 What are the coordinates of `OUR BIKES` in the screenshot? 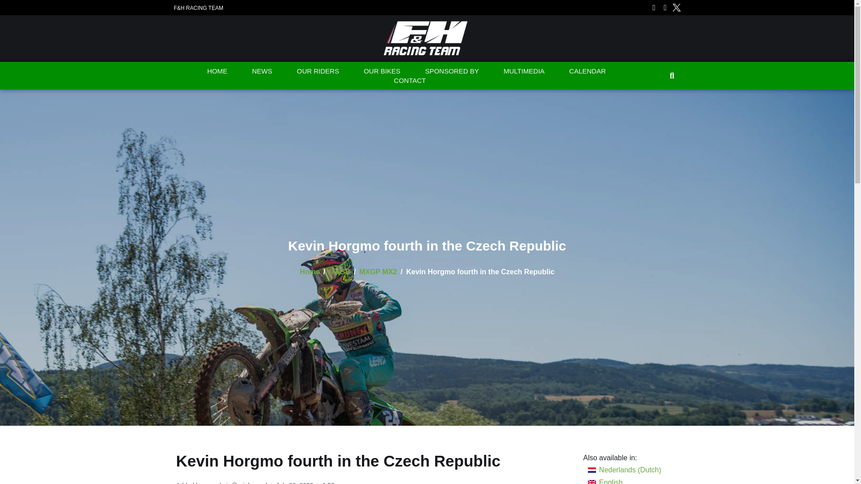 It's located at (382, 71).